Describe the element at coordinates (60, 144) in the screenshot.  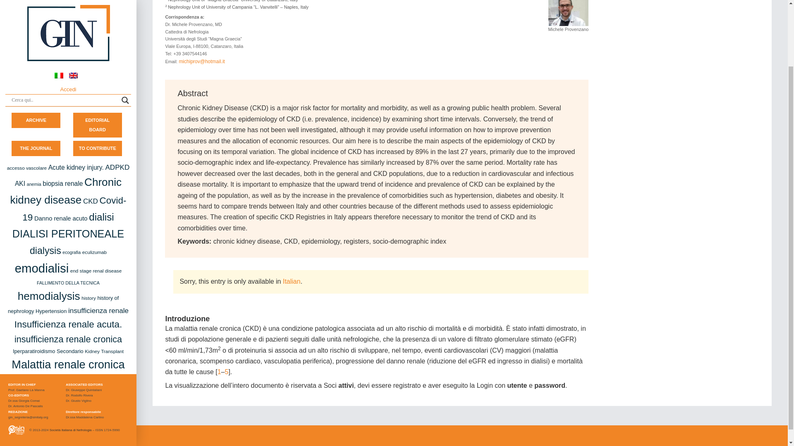
I see `Danno renale acuto` at that location.